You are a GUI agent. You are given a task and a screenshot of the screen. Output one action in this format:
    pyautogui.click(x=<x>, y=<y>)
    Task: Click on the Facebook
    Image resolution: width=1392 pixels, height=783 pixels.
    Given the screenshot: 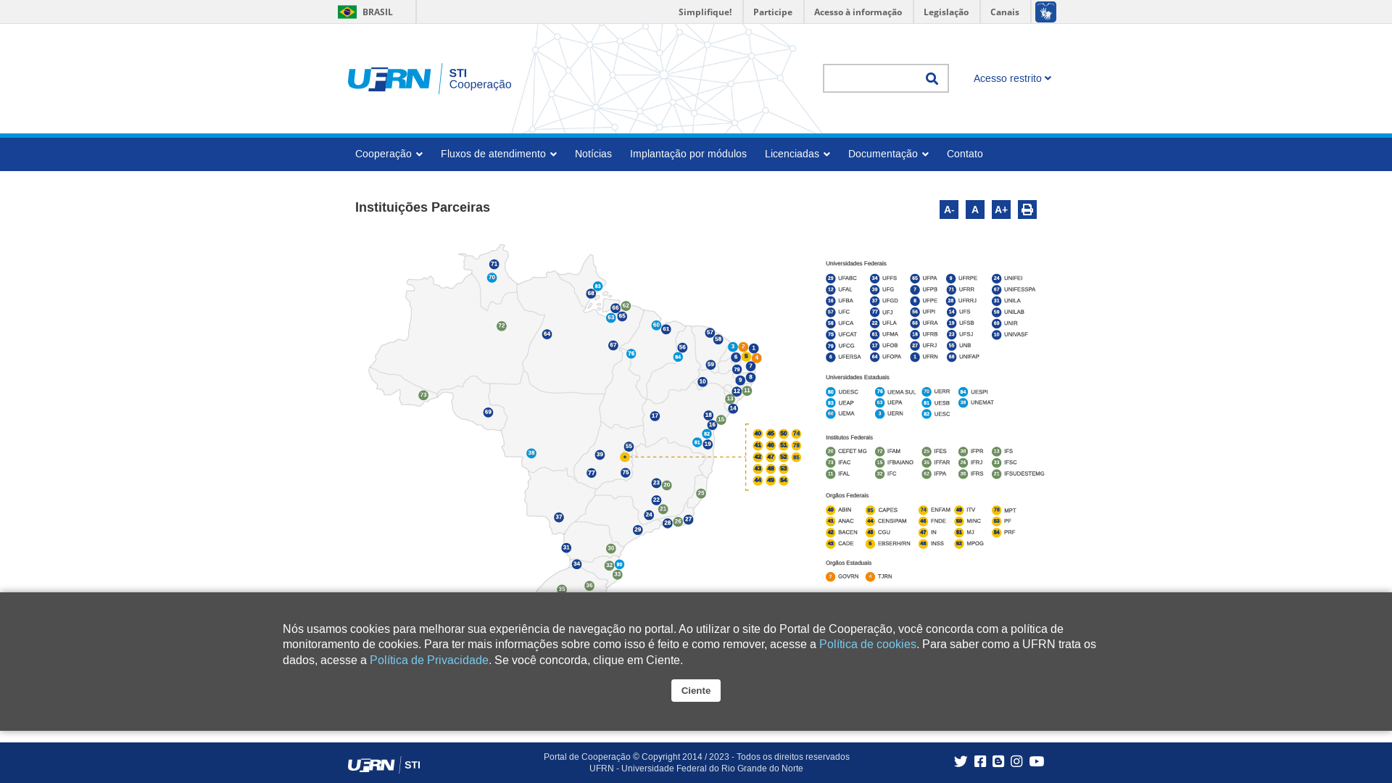 What is the action you would take?
    pyautogui.click(x=979, y=762)
    